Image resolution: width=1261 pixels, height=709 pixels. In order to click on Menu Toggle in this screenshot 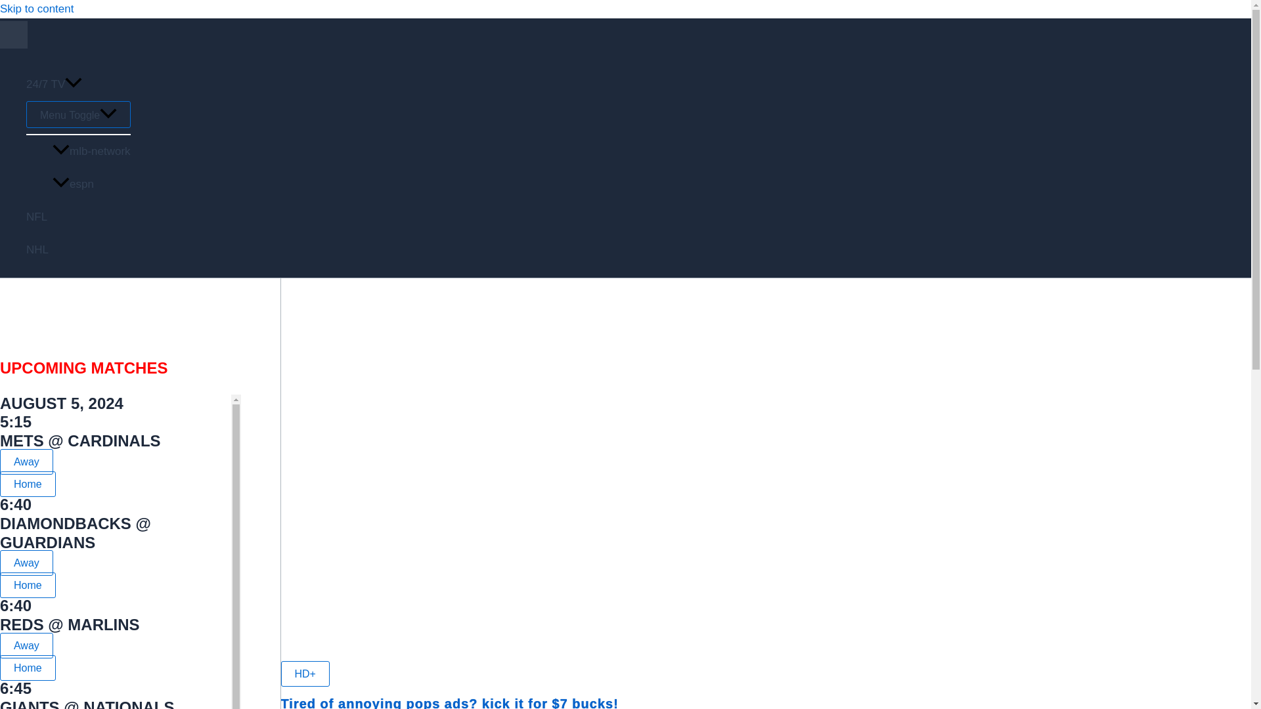, I will do `click(79, 114)`.